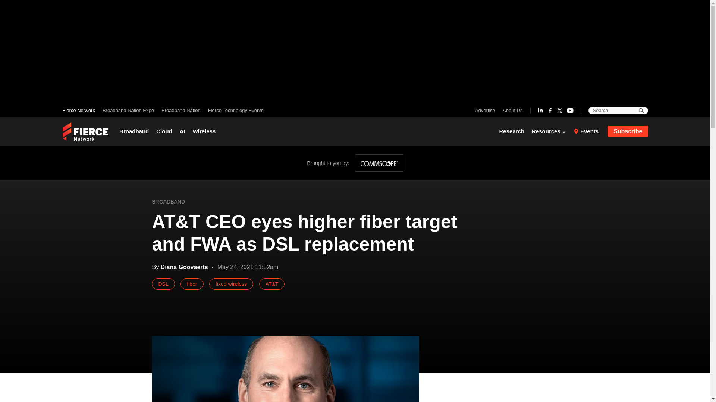 The height and width of the screenshot is (402, 716). What do you see at coordinates (487, 110) in the screenshot?
I see `Advertise` at bounding box center [487, 110].